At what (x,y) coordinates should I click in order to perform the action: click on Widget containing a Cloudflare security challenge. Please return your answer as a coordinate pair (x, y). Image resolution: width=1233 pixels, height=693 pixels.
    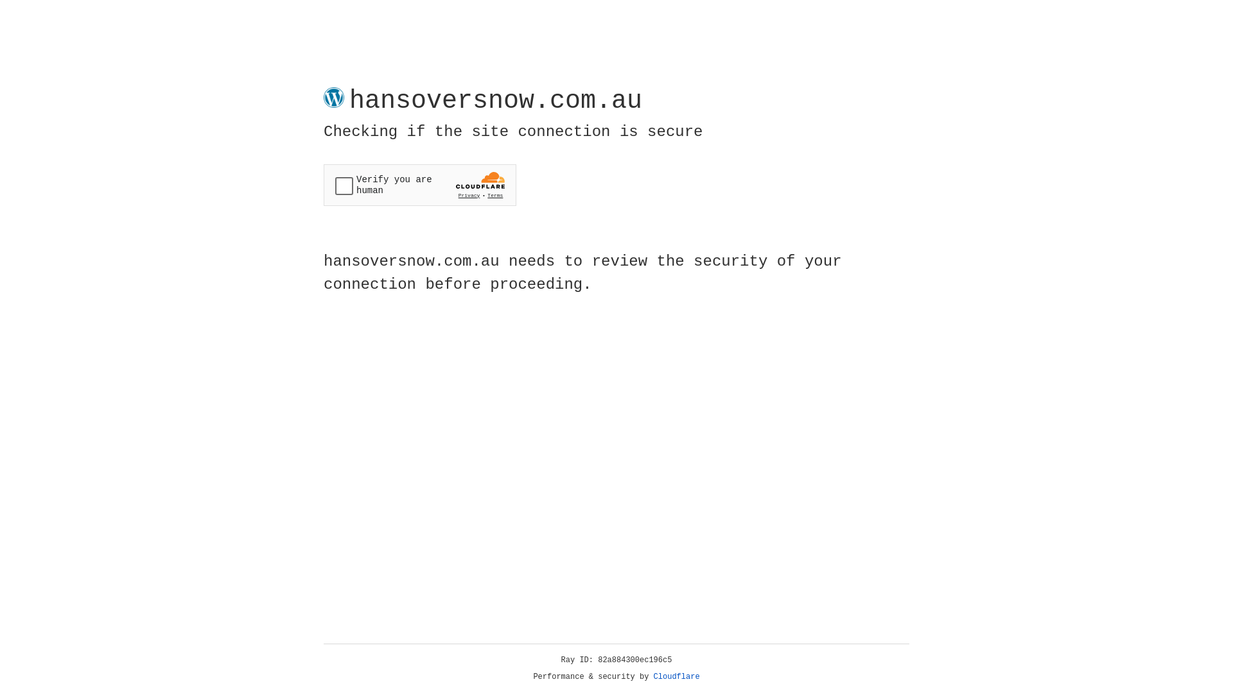
    Looking at the image, I should click on (420, 185).